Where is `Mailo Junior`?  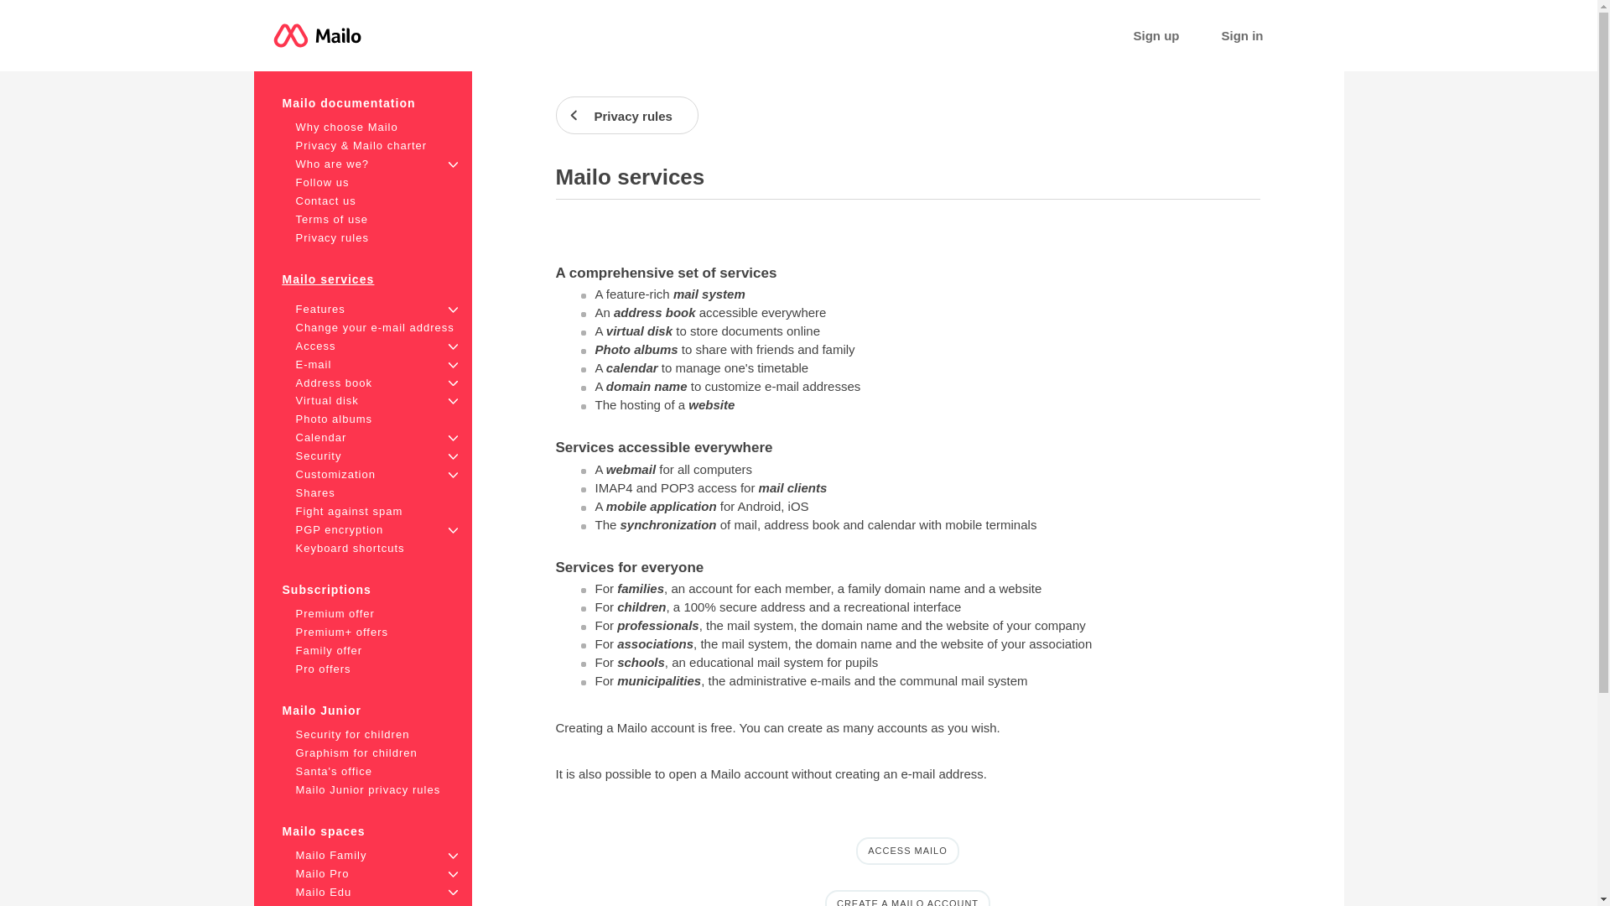 Mailo Junior is located at coordinates (321, 711).